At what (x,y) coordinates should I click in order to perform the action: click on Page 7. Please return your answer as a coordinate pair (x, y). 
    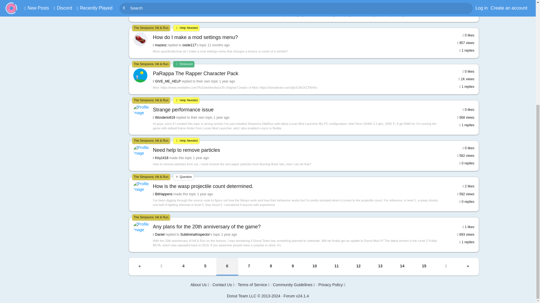
    Looking at the image, I should click on (249, 267).